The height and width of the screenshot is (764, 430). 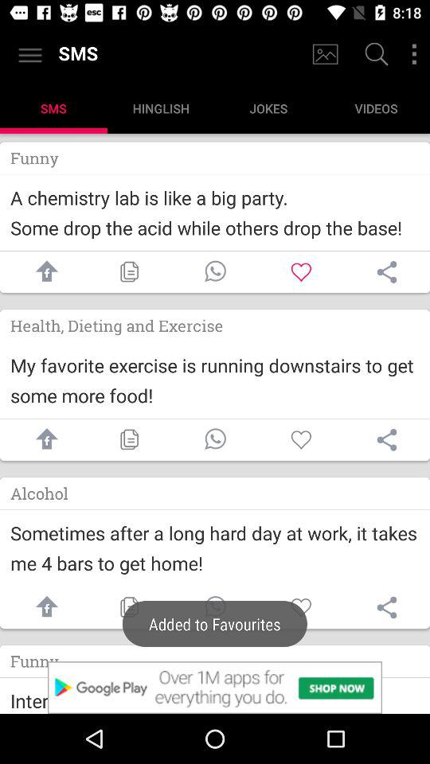 I want to click on copy button, so click(x=129, y=439).